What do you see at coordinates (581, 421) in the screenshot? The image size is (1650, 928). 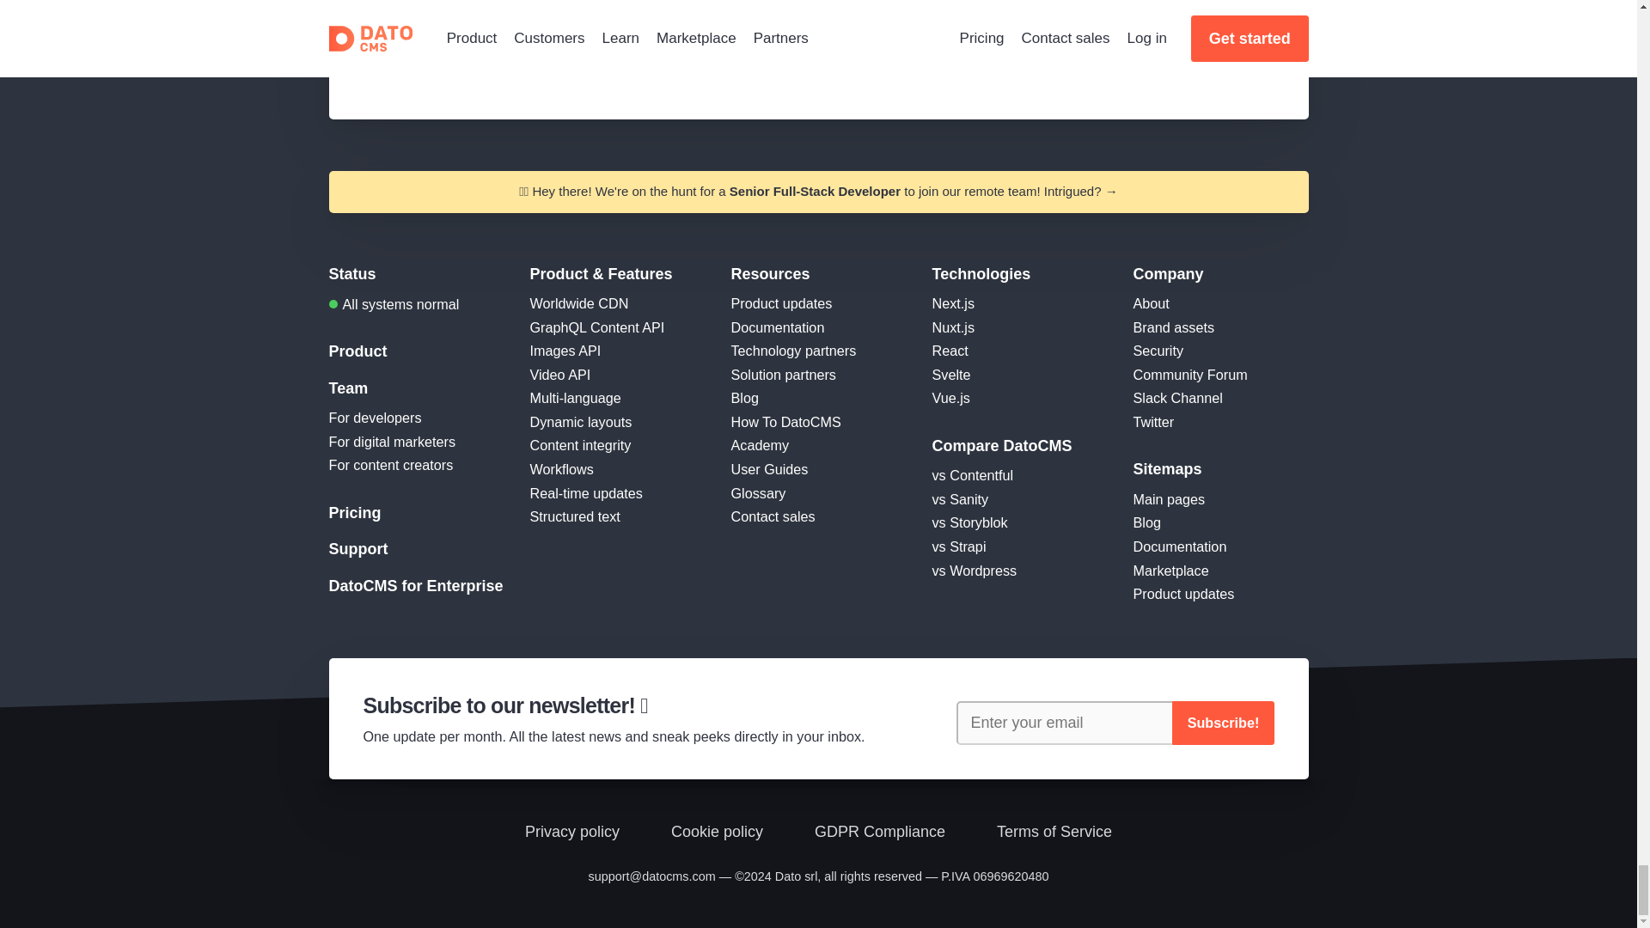 I see `Dynamic layouts CMS` at bounding box center [581, 421].